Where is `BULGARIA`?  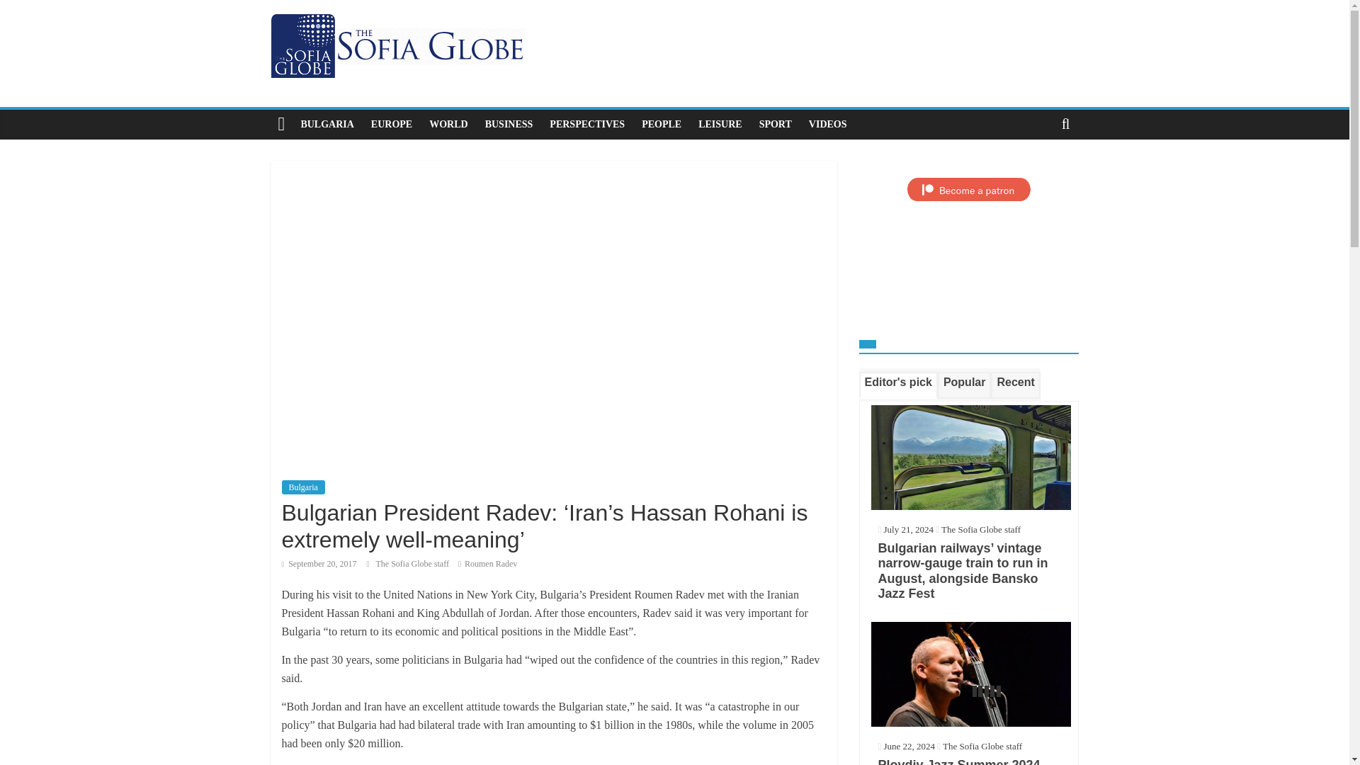
BULGARIA is located at coordinates (327, 125).